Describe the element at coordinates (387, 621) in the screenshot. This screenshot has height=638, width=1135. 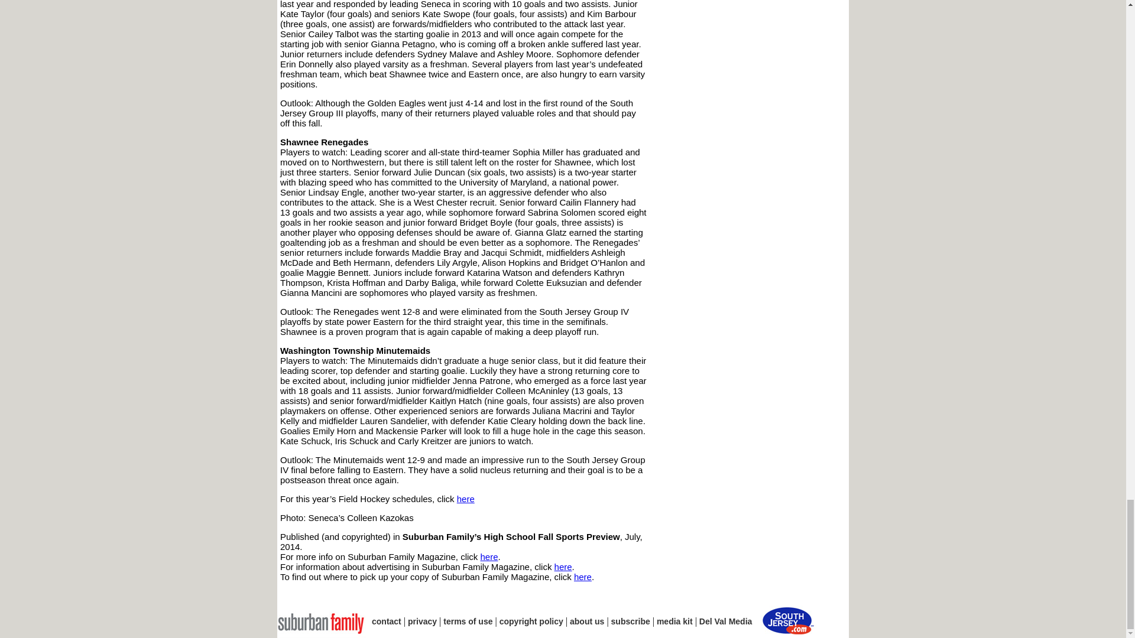
I see `contact` at that location.